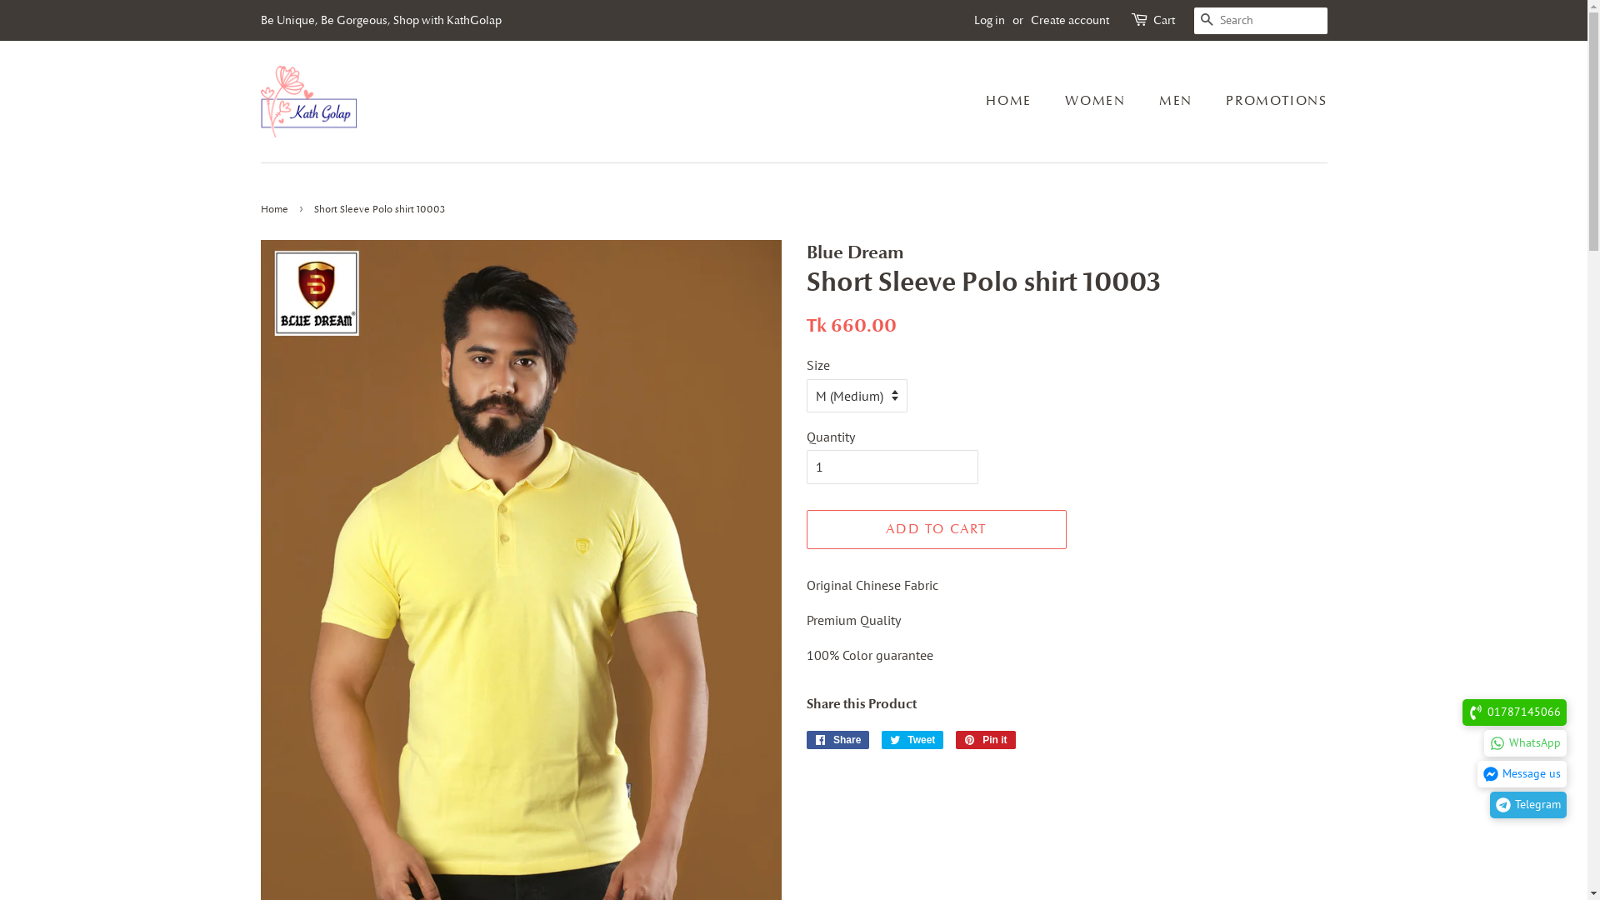  What do you see at coordinates (838, 740) in the screenshot?
I see `Share
Share on Facebook` at bounding box center [838, 740].